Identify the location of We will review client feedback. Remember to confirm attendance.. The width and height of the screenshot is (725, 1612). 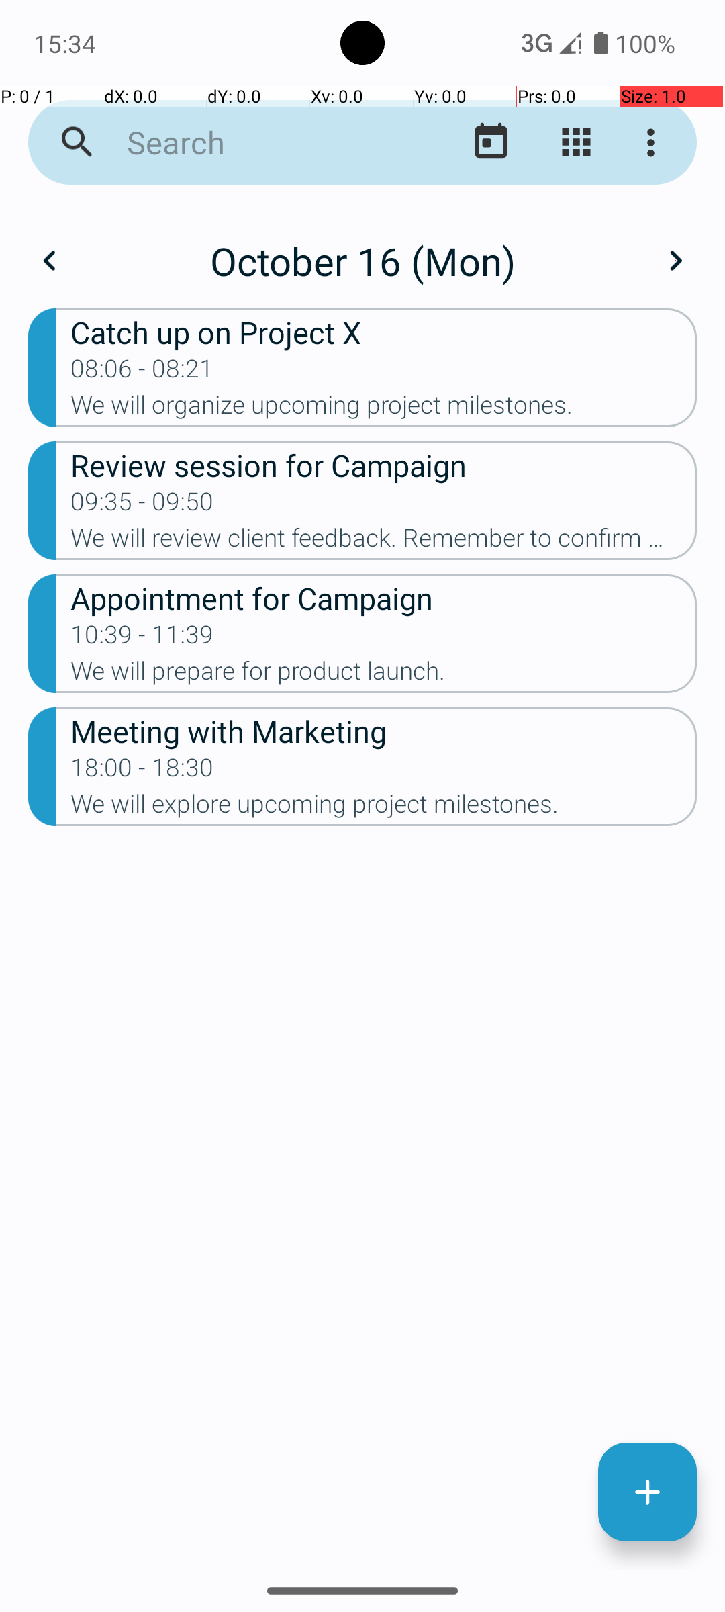
(384, 541).